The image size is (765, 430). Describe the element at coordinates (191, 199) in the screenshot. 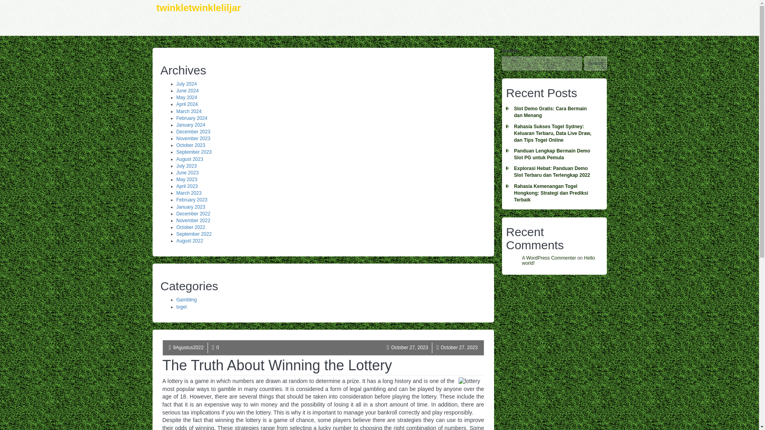

I see `February 2023` at that location.